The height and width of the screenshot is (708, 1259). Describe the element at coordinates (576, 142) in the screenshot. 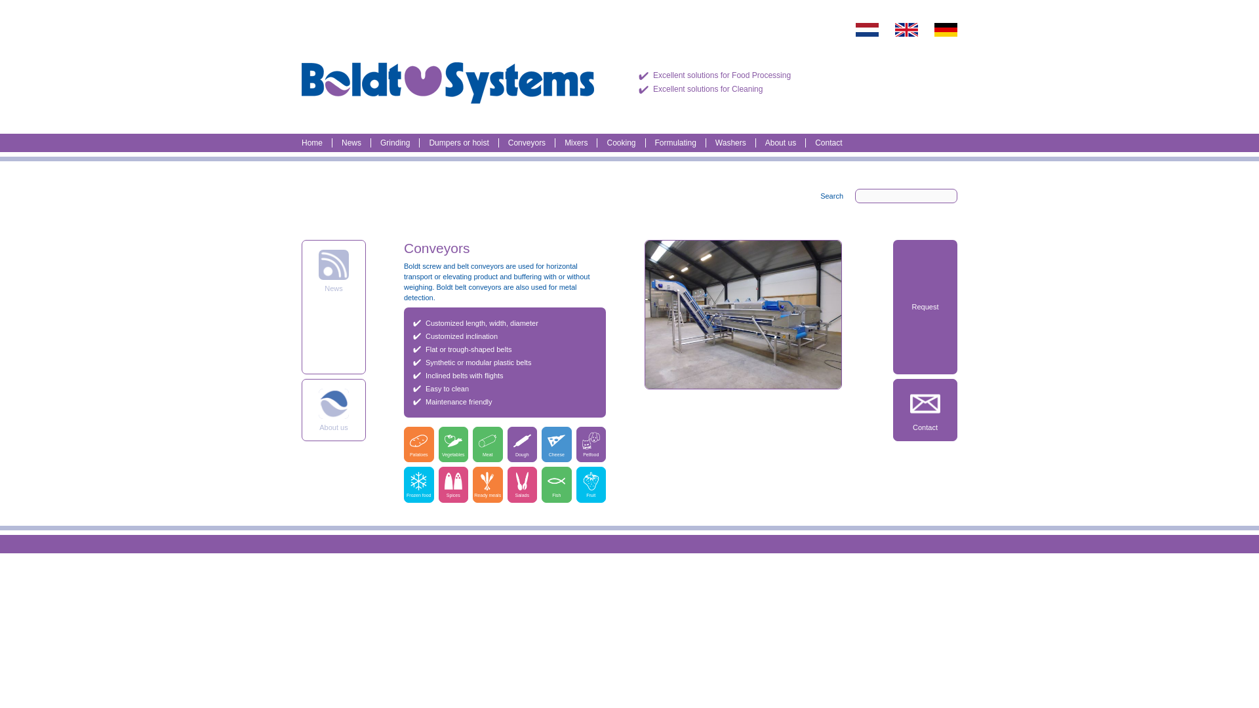

I see `Mixers` at that location.